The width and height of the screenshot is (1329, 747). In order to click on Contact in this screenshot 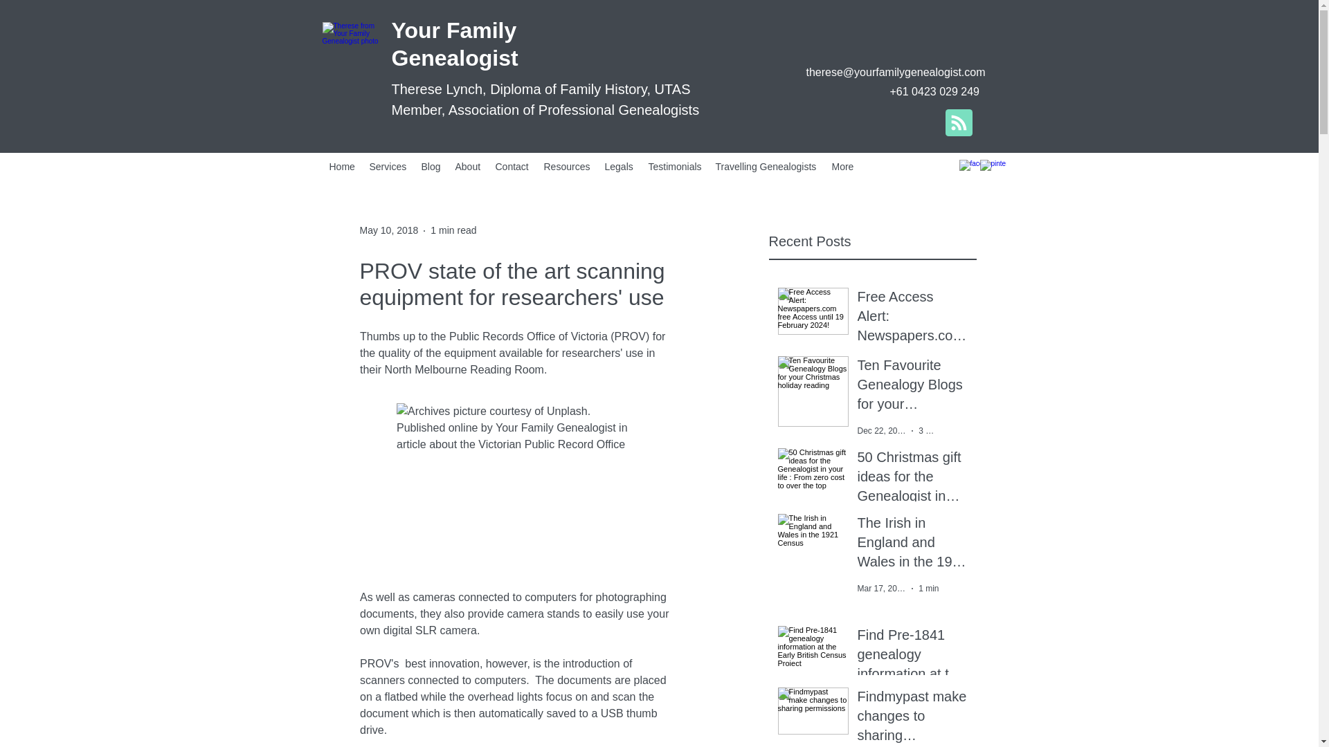, I will do `click(512, 166)`.